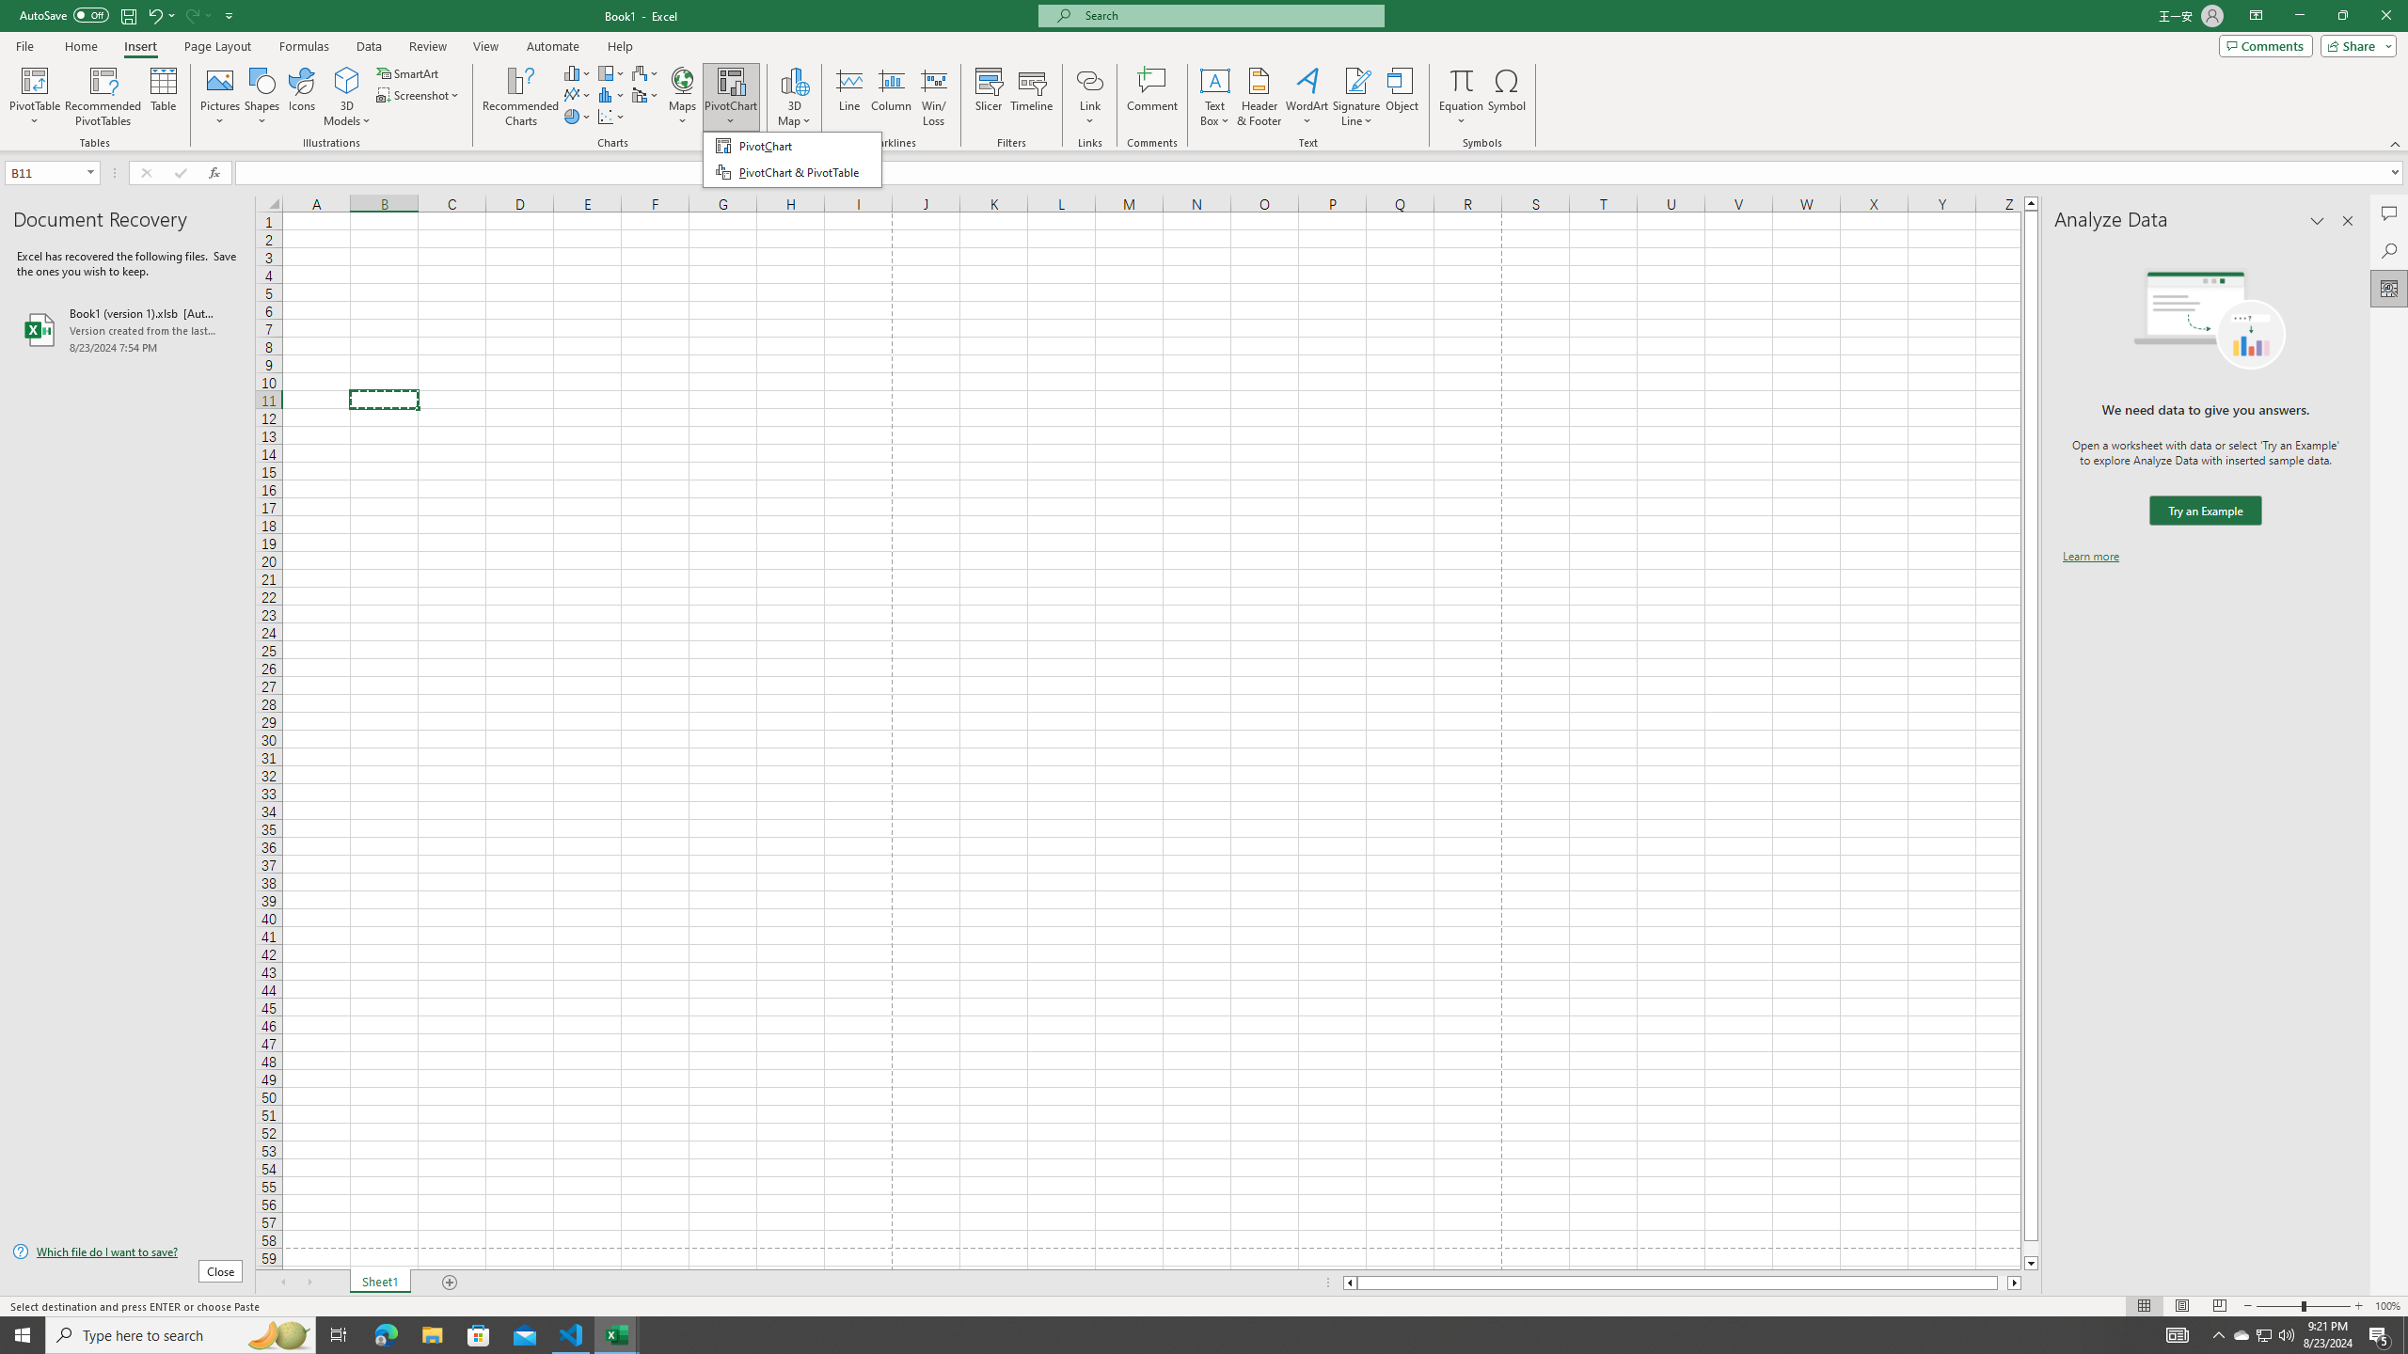 Image resolution: width=2408 pixels, height=1354 pixels. I want to click on Microsoft Store, so click(479, 1335).